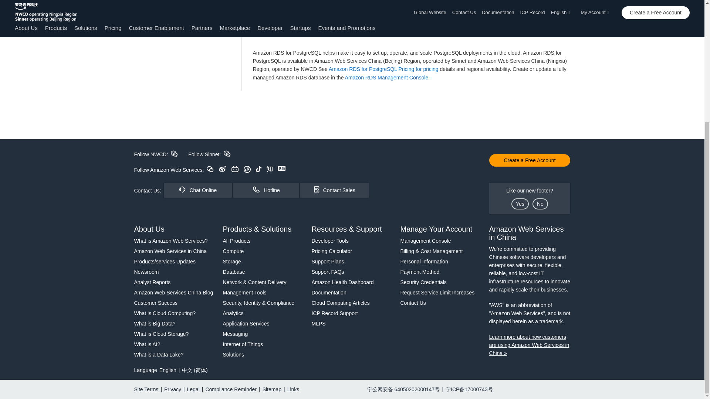  Describe the element at coordinates (223, 169) in the screenshot. I see `SinaWeiBo` at that location.